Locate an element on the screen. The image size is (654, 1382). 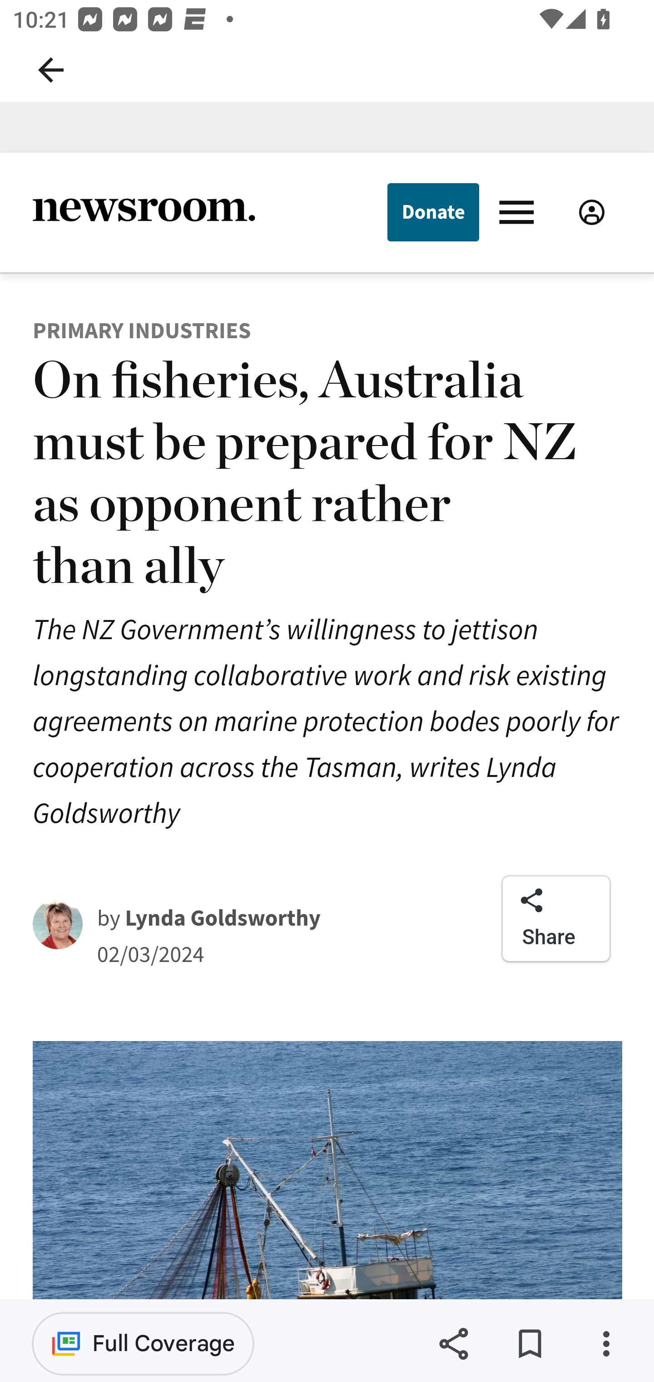
Sign In is located at coordinates (591, 212).